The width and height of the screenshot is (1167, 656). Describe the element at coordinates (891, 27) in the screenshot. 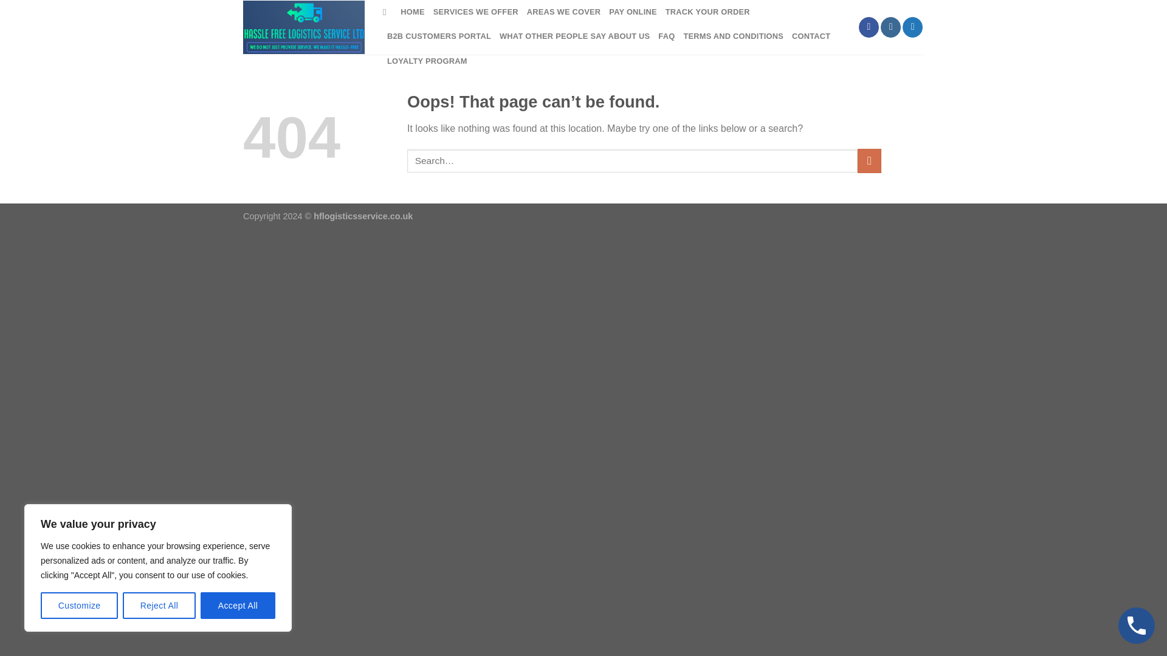

I see `Follow on Instagram` at that location.